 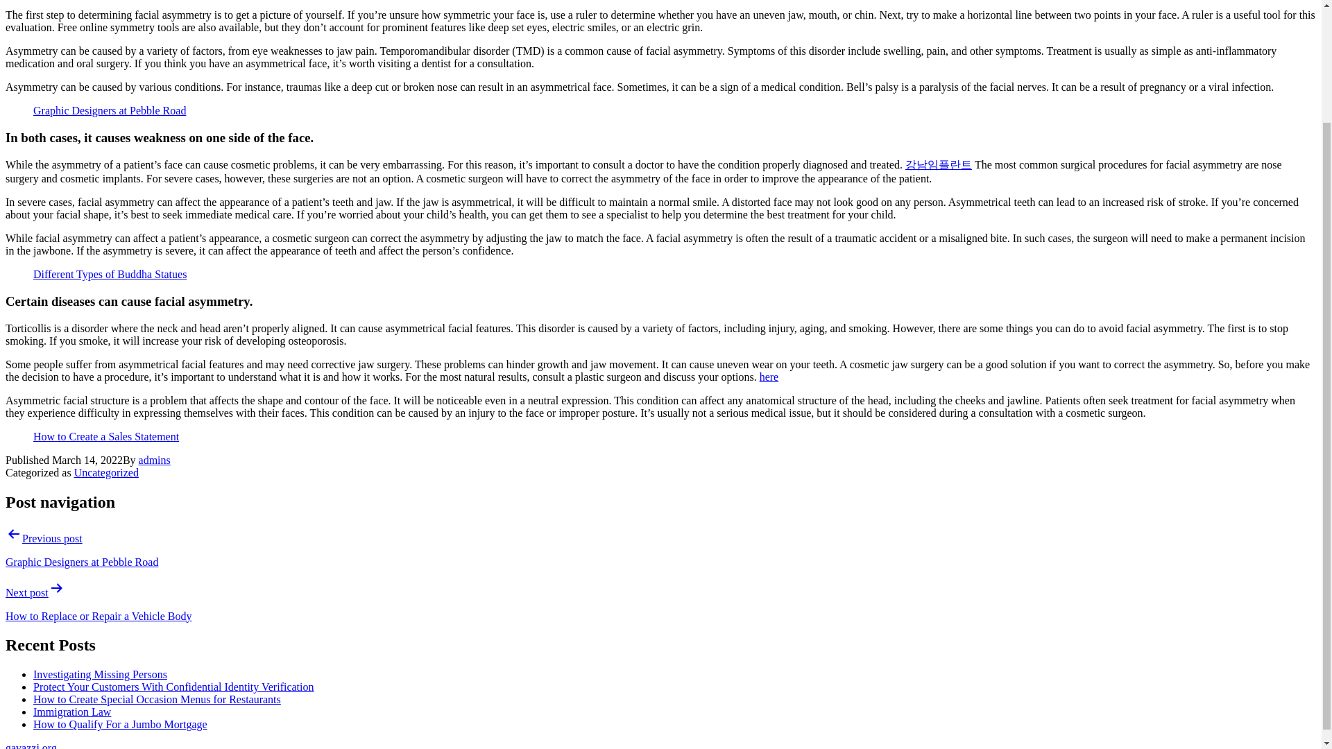 I want to click on here, so click(x=769, y=376).